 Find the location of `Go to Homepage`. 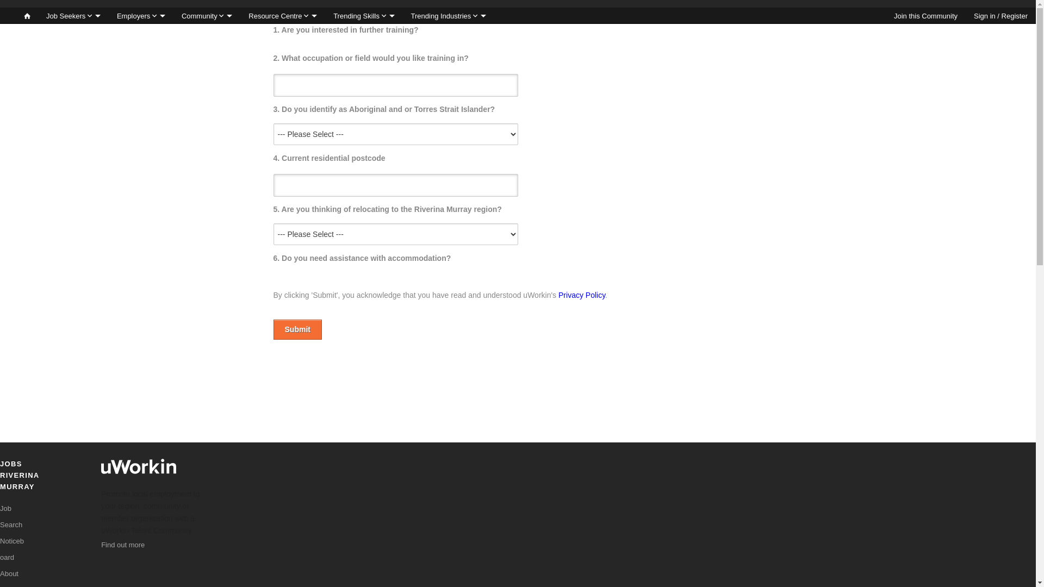

Go to Homepage is located at coordinates (27, 16).